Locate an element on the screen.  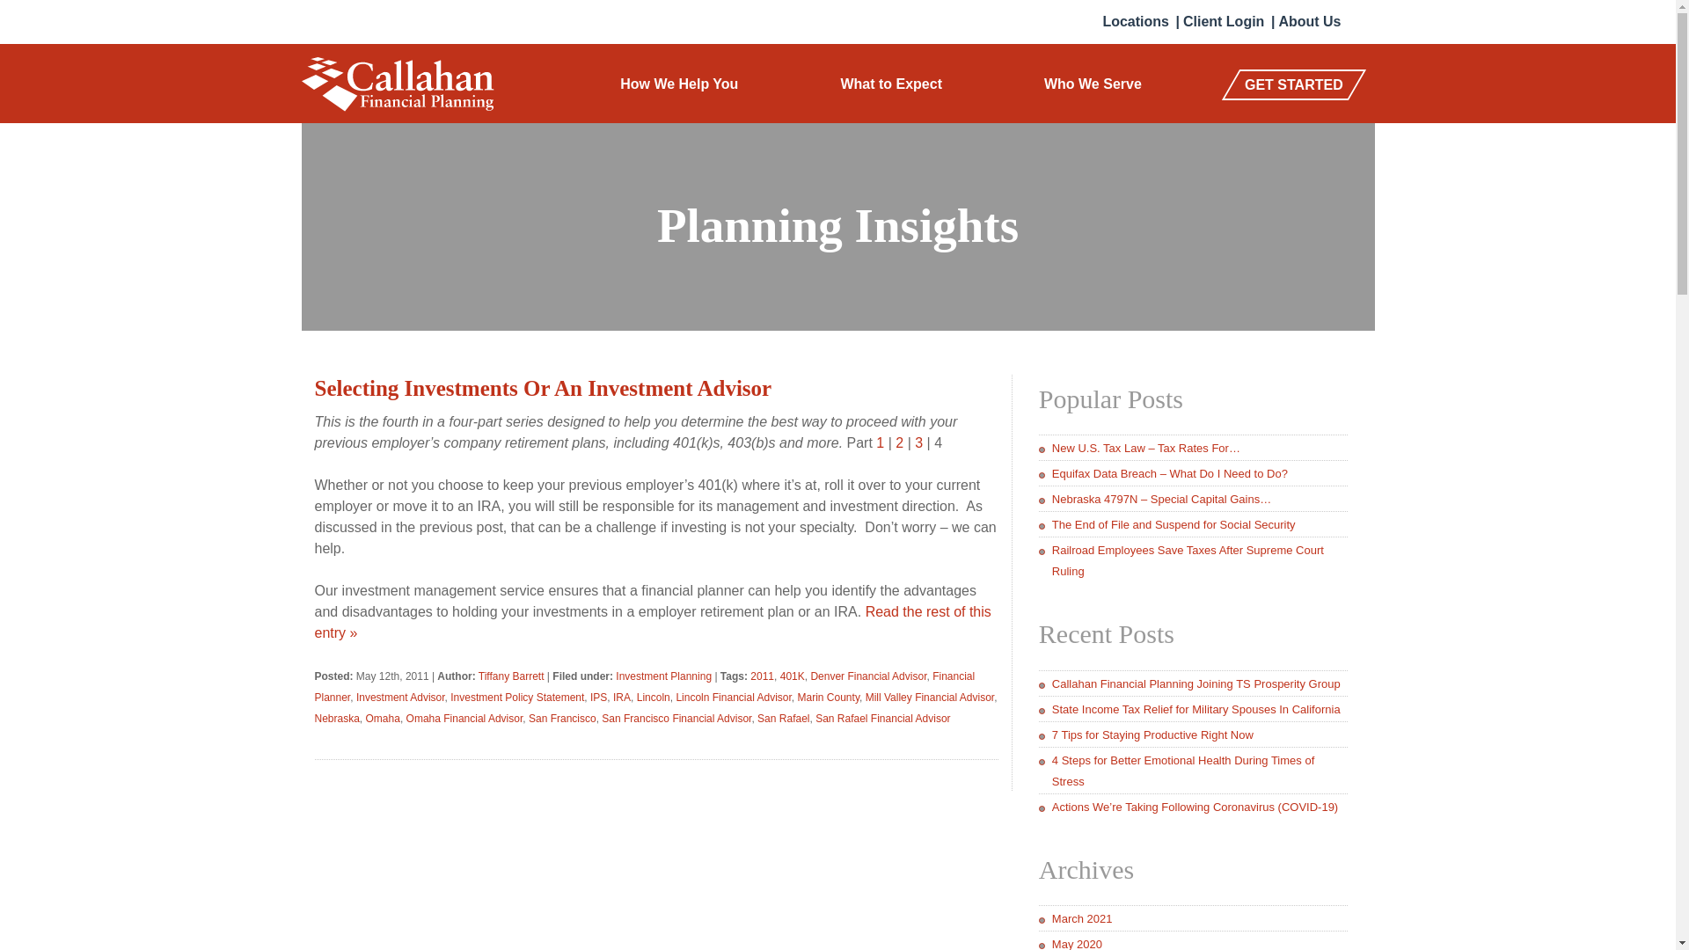
Locations is located at coordinates (1135, 21).